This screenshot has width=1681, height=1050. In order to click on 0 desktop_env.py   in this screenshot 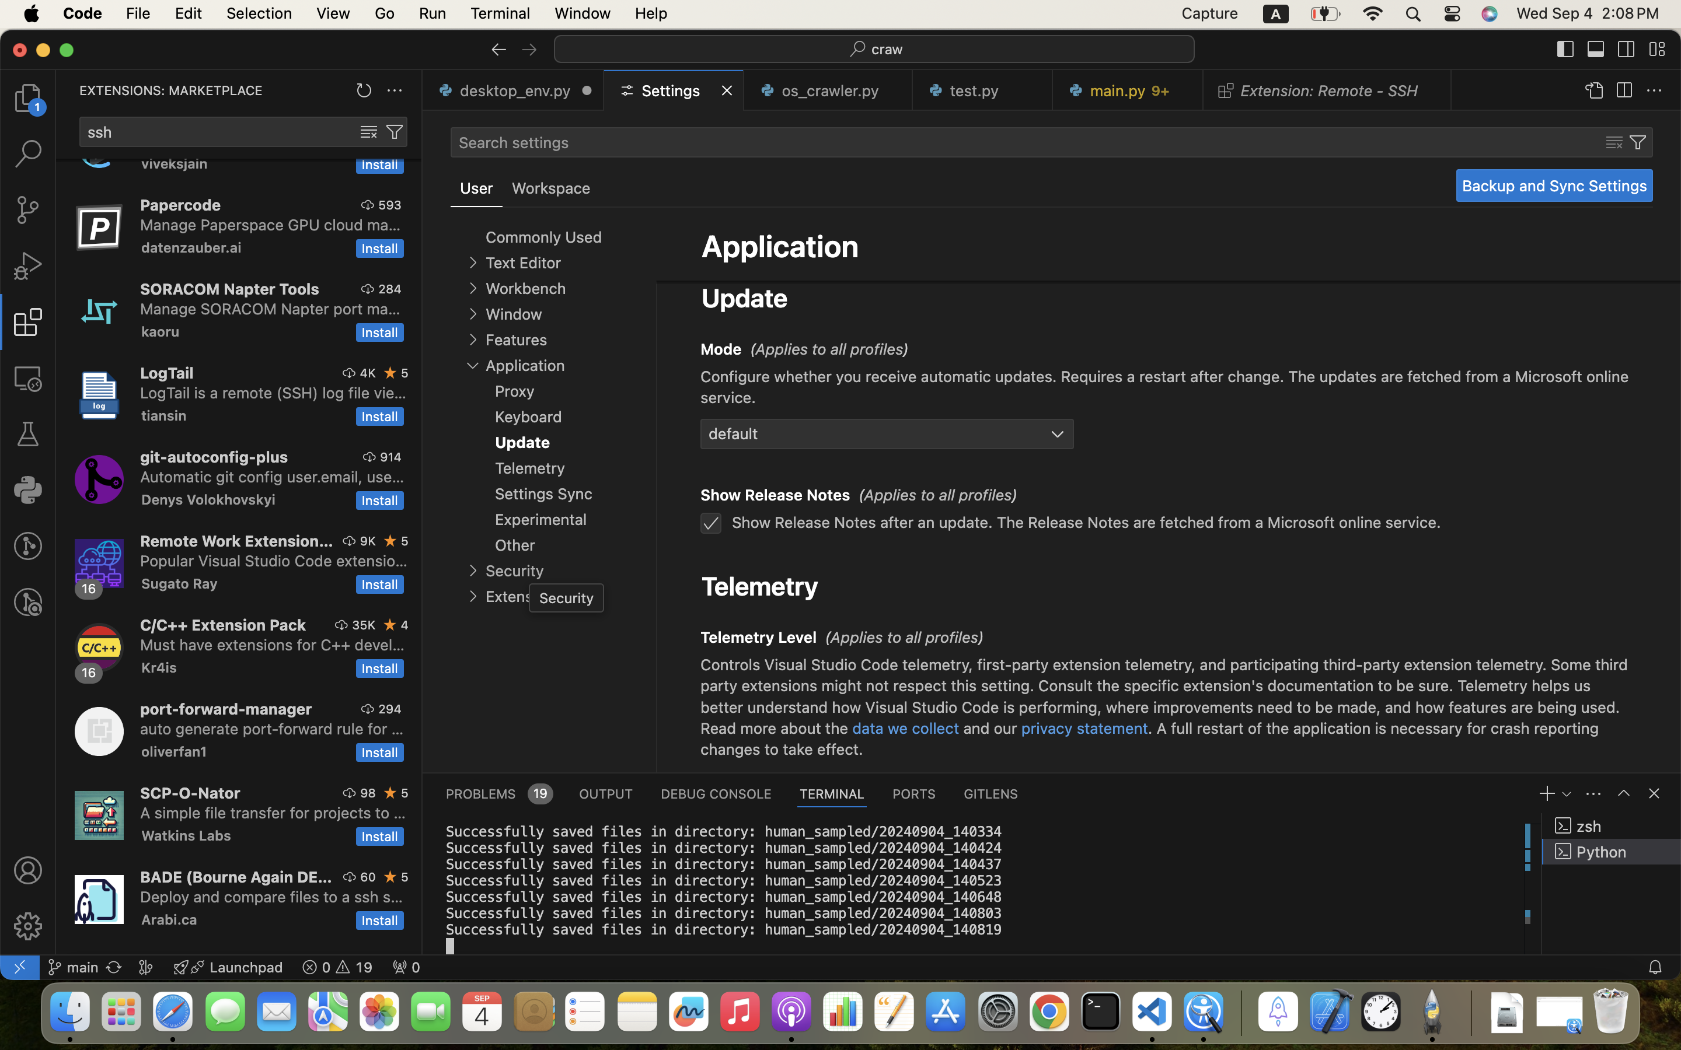, I will do `click(514, 90)`.